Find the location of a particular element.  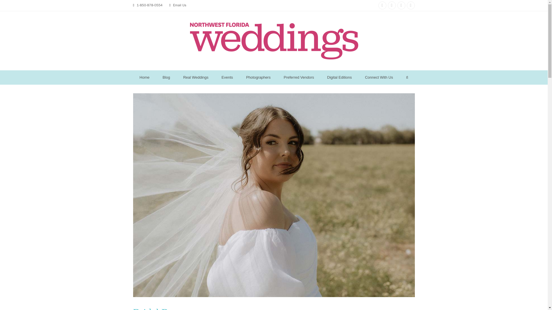

Real Weddings is located at coordinates (195, 77).